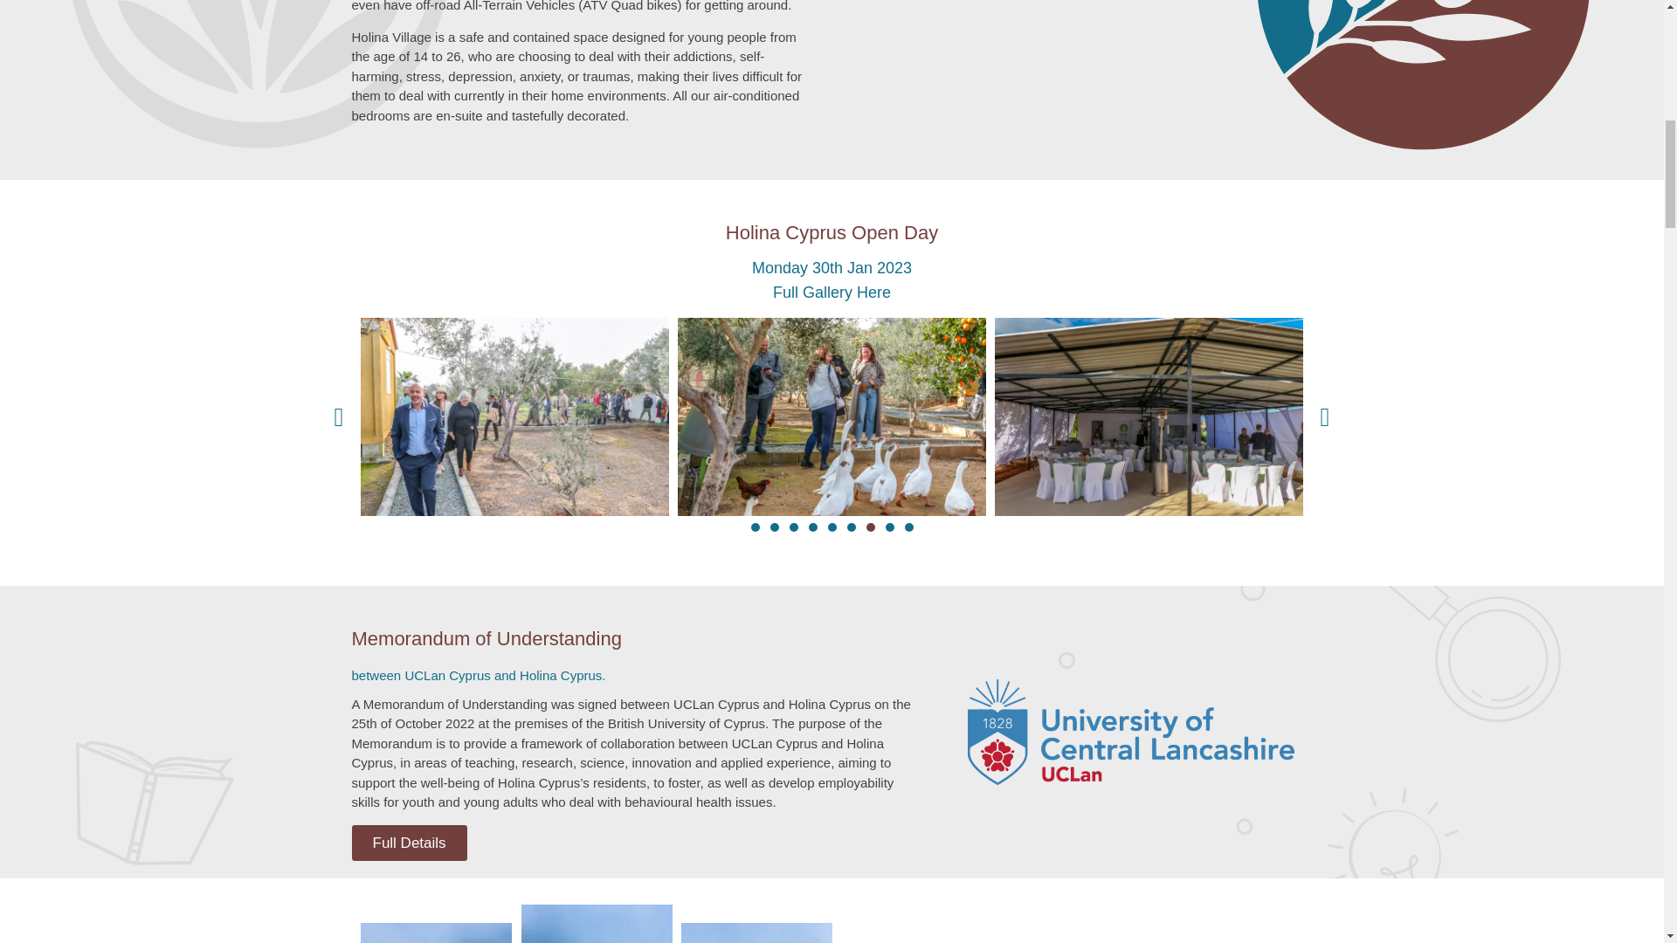 The width and height of the screenshot is (1677, 943). Describe the element at coordinates (832, 292) in the screenshot. I see `Full Gallery Here` at that location.